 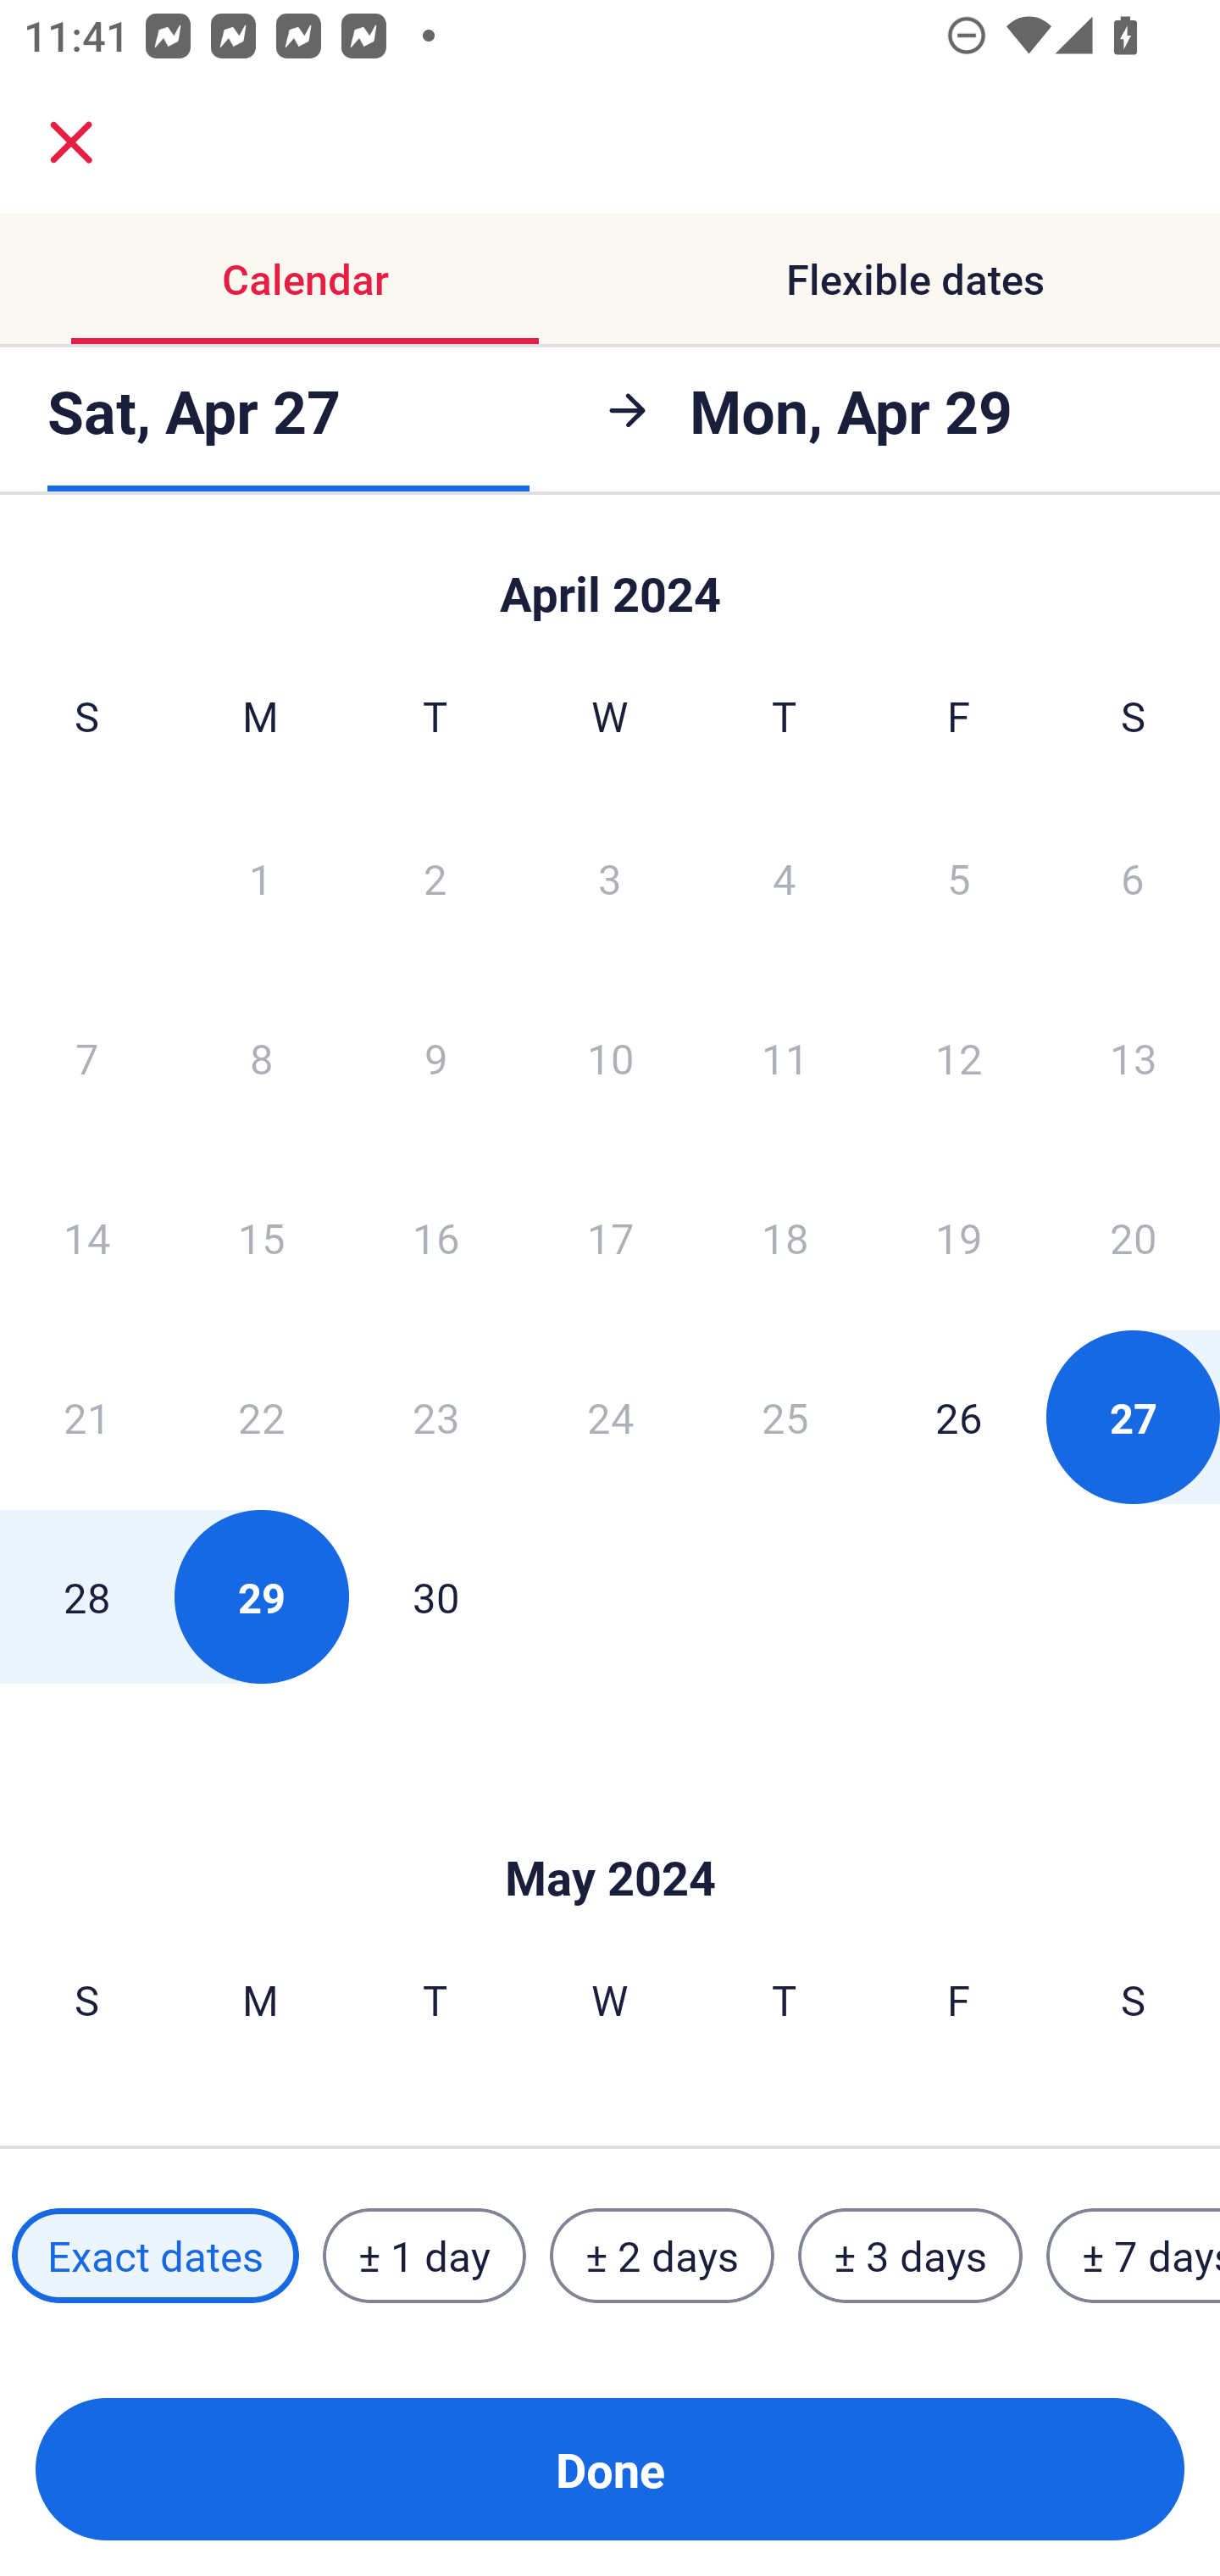 What do you see at coordinates (959, 1058) in the screenshot?
I see `12 Friday, April 12, 2024` at bounding box center [959, 1058].